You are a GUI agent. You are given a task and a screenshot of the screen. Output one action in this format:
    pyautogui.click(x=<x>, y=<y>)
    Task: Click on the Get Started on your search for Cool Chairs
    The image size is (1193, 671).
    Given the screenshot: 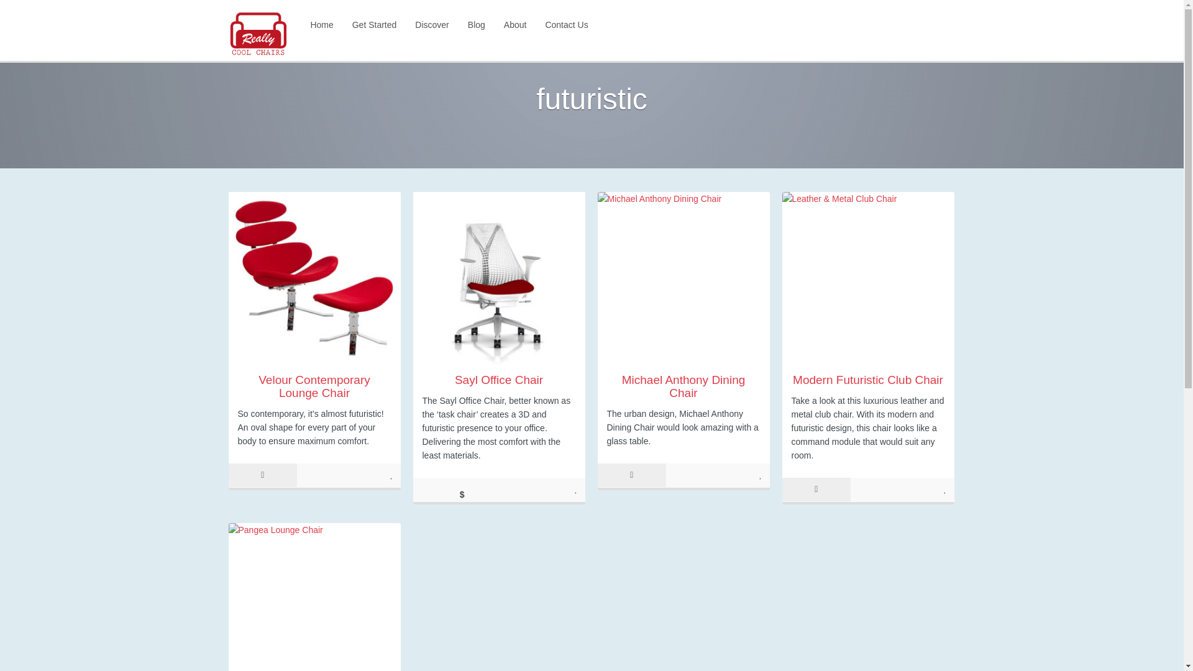 What is the action you would take?
    pyautogui.click(x=375, y=25)
    